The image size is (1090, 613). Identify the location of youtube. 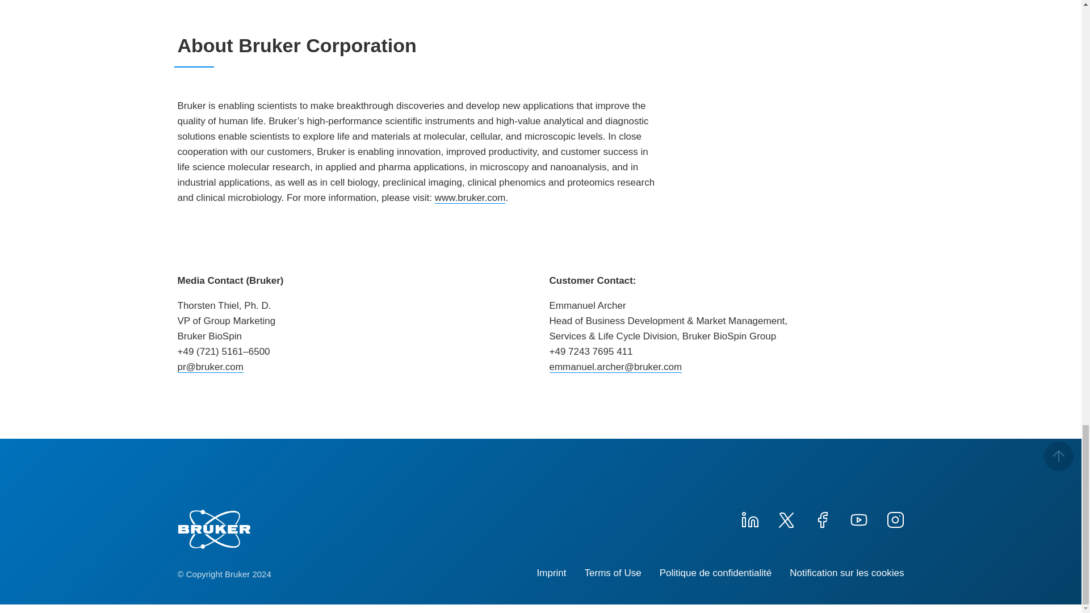
(858, 518).